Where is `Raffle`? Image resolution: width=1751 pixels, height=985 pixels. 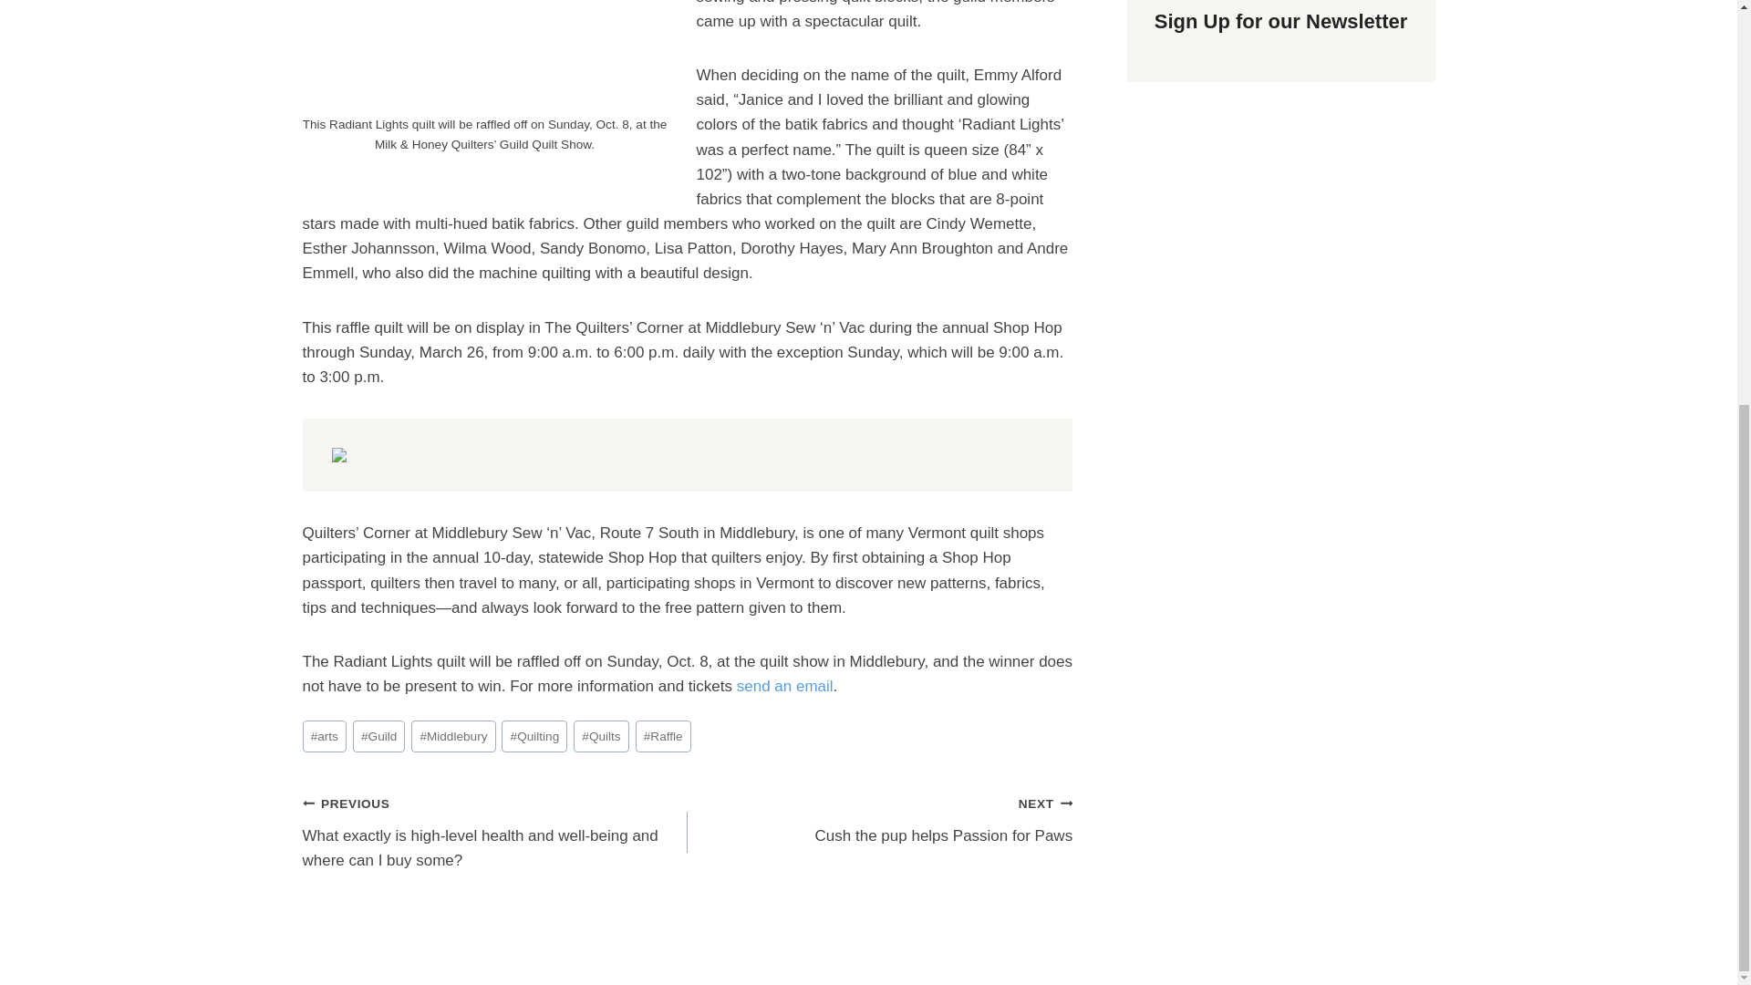 Raffle is located at coordinates (663, 736).